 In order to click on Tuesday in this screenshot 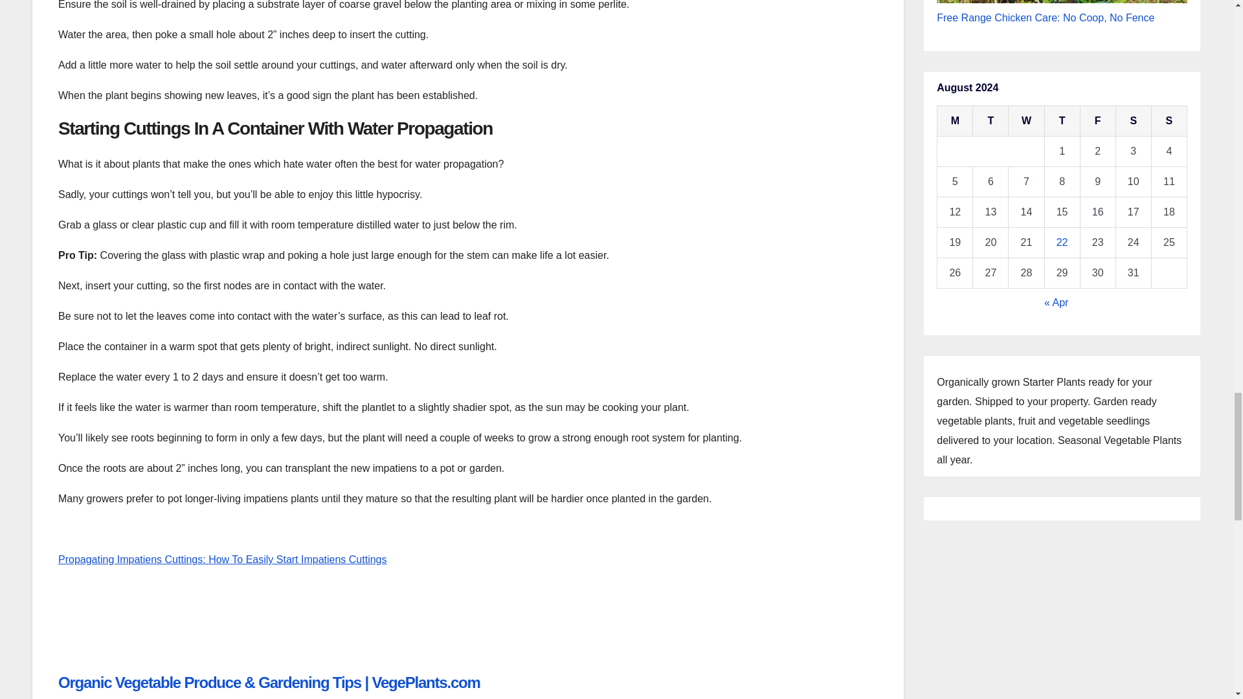, I will do `click(991, 120)`.